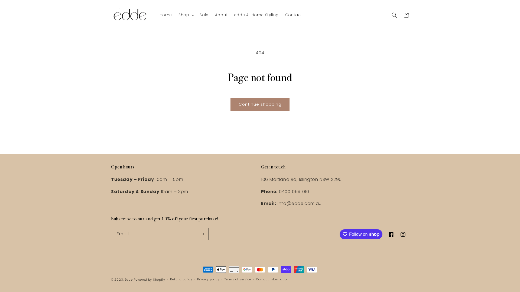 The image size is (520, 292). I want to click on edde At Home Styling, so click(256, 15).